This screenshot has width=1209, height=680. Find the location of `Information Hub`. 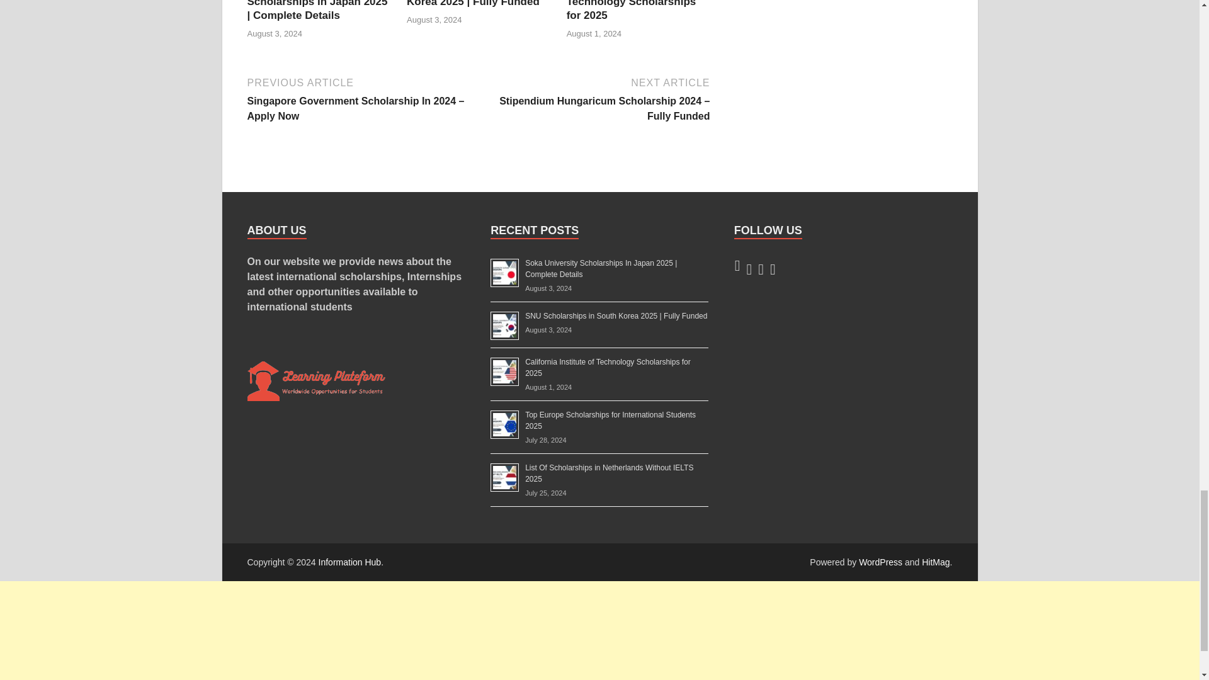

Information Hub is located at coordinates (350, 562).